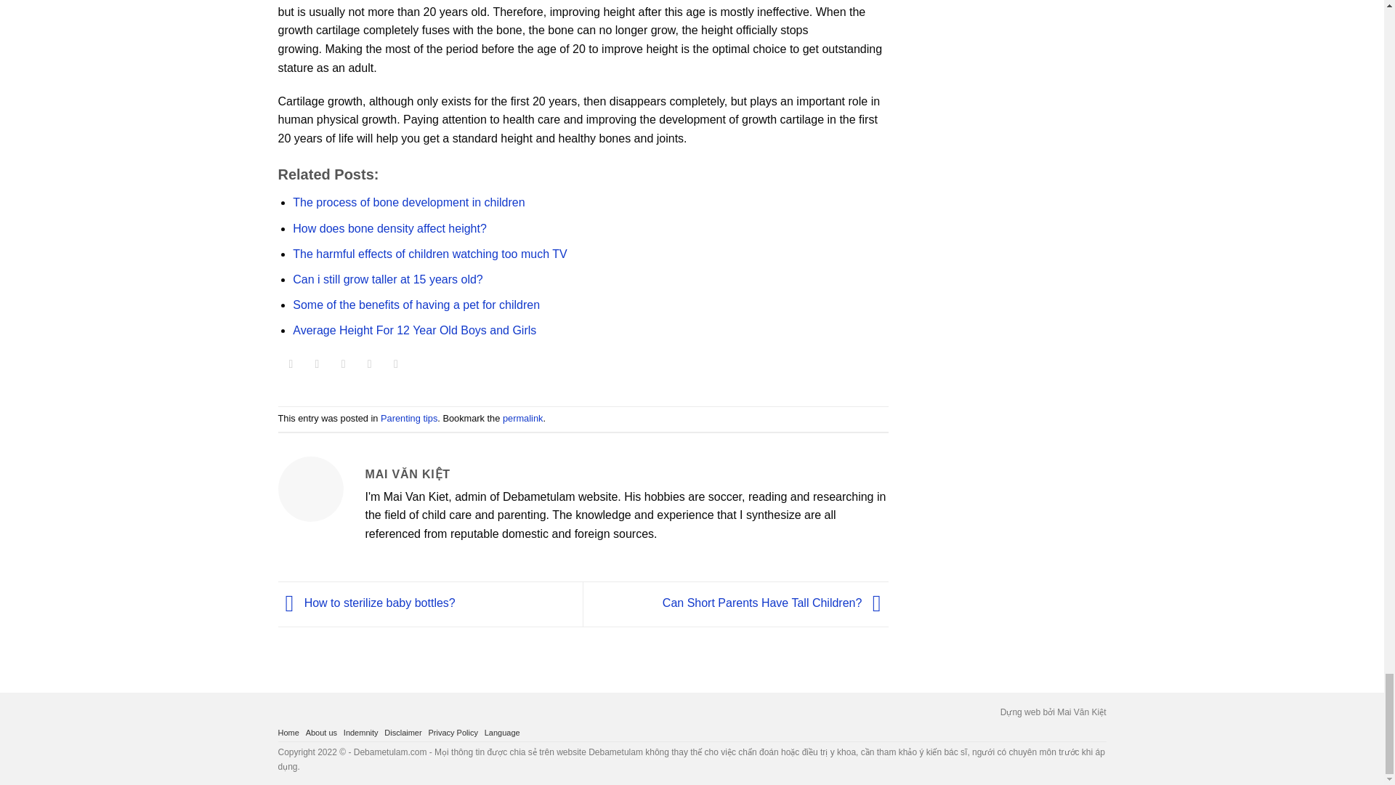 This screenshot has height=785, width=1395. I want to click on How does bone density affect height?, so click(389, 228).